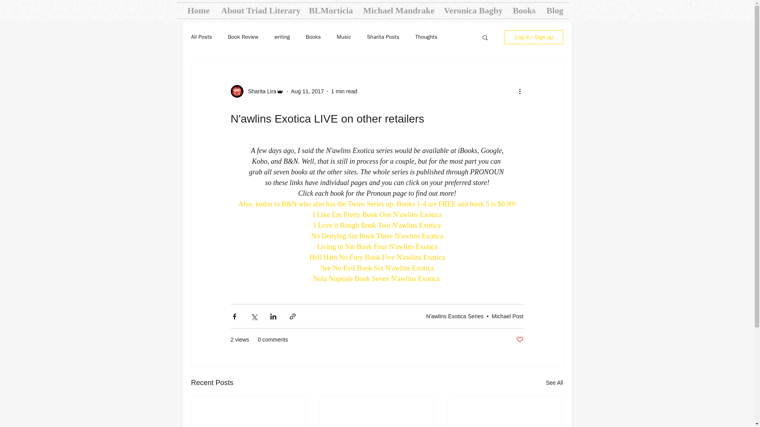 The height and width of the screenshot is (427, 760). What do you see at coordinates (397, 10) in the screenshot?
I see `Michael Mandrake` at bounding box center [397, 10].